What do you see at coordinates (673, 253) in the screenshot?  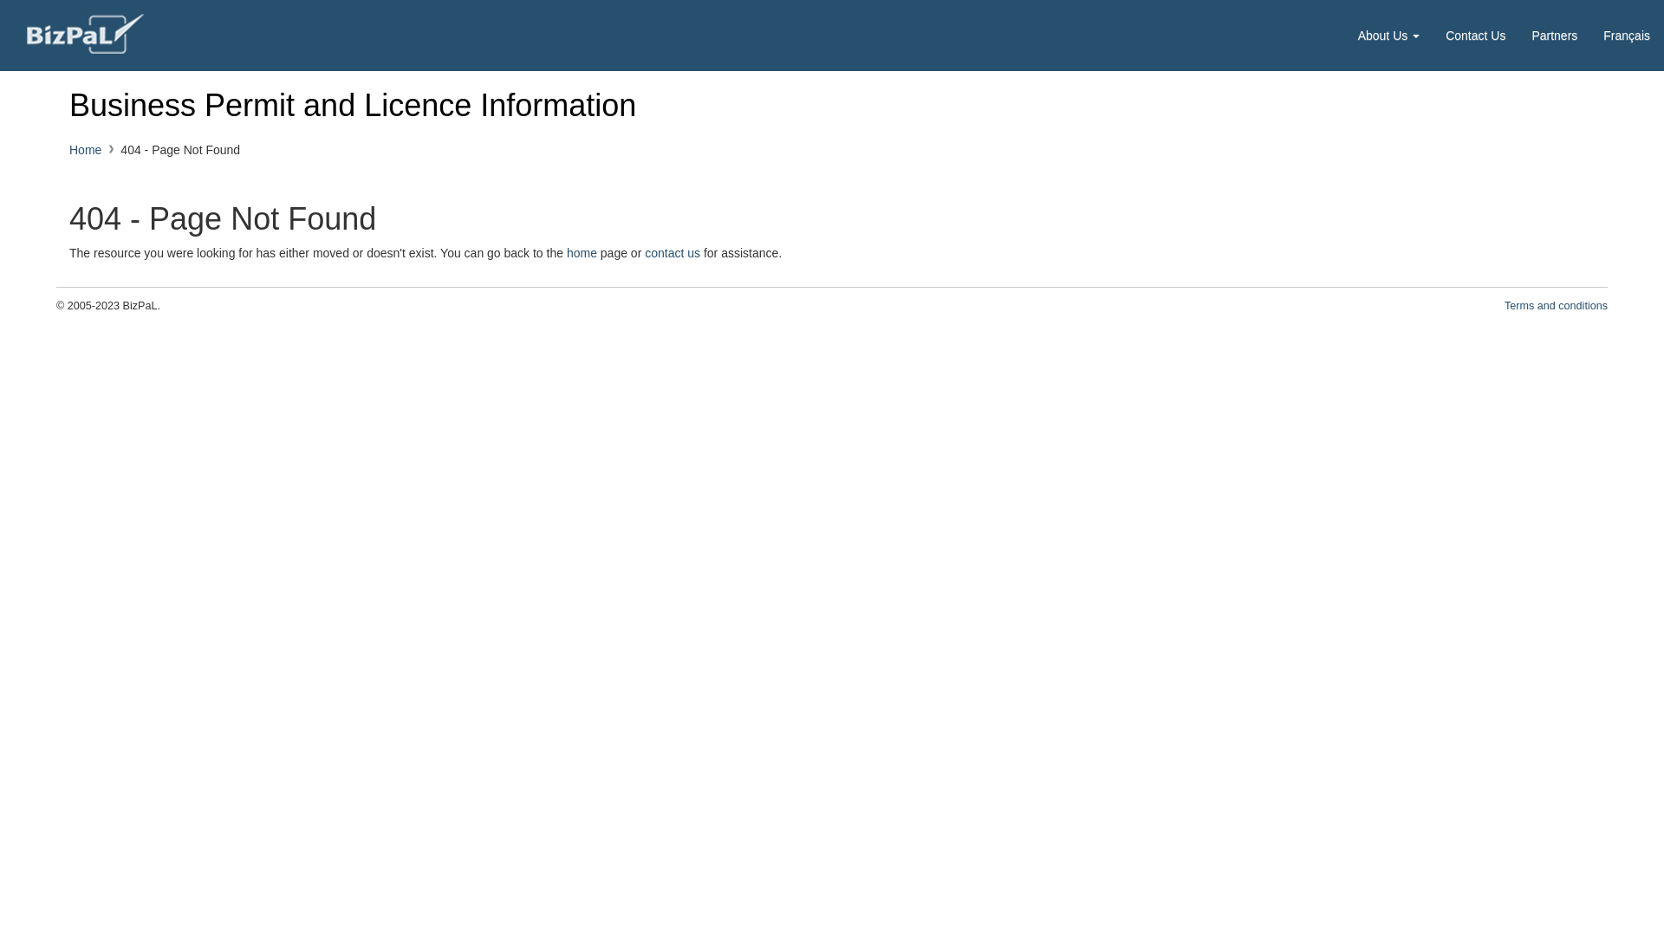 I see `contact us` at bounding box center [673, 253].